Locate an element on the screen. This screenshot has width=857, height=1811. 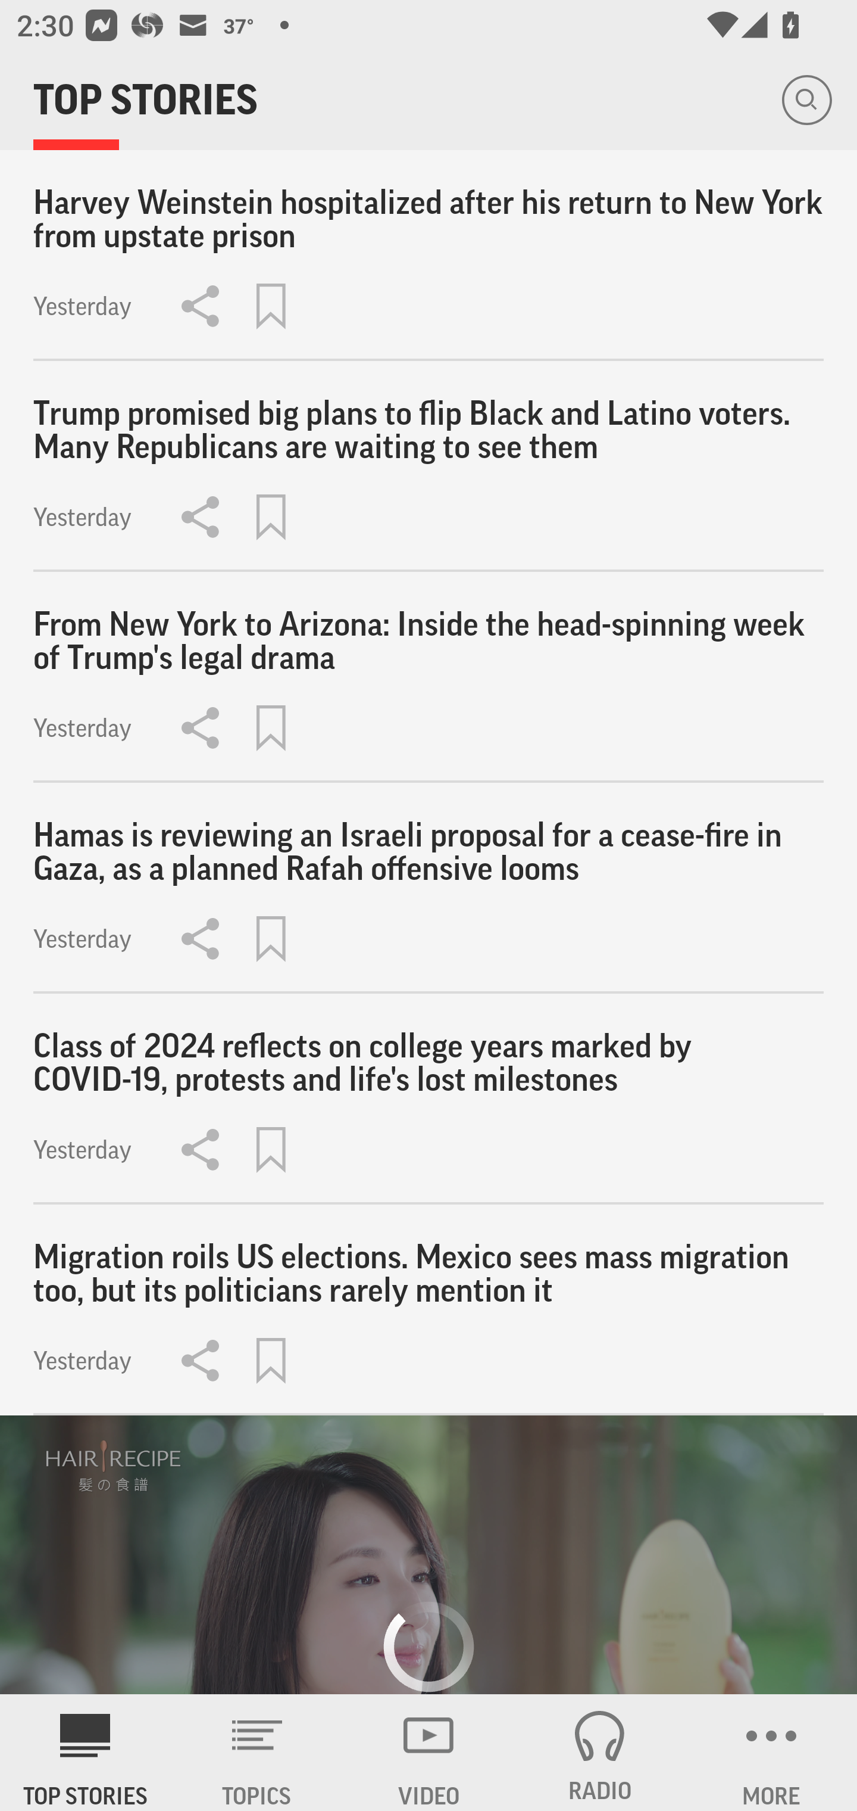
MORE is located at coordinates (771, 1753).